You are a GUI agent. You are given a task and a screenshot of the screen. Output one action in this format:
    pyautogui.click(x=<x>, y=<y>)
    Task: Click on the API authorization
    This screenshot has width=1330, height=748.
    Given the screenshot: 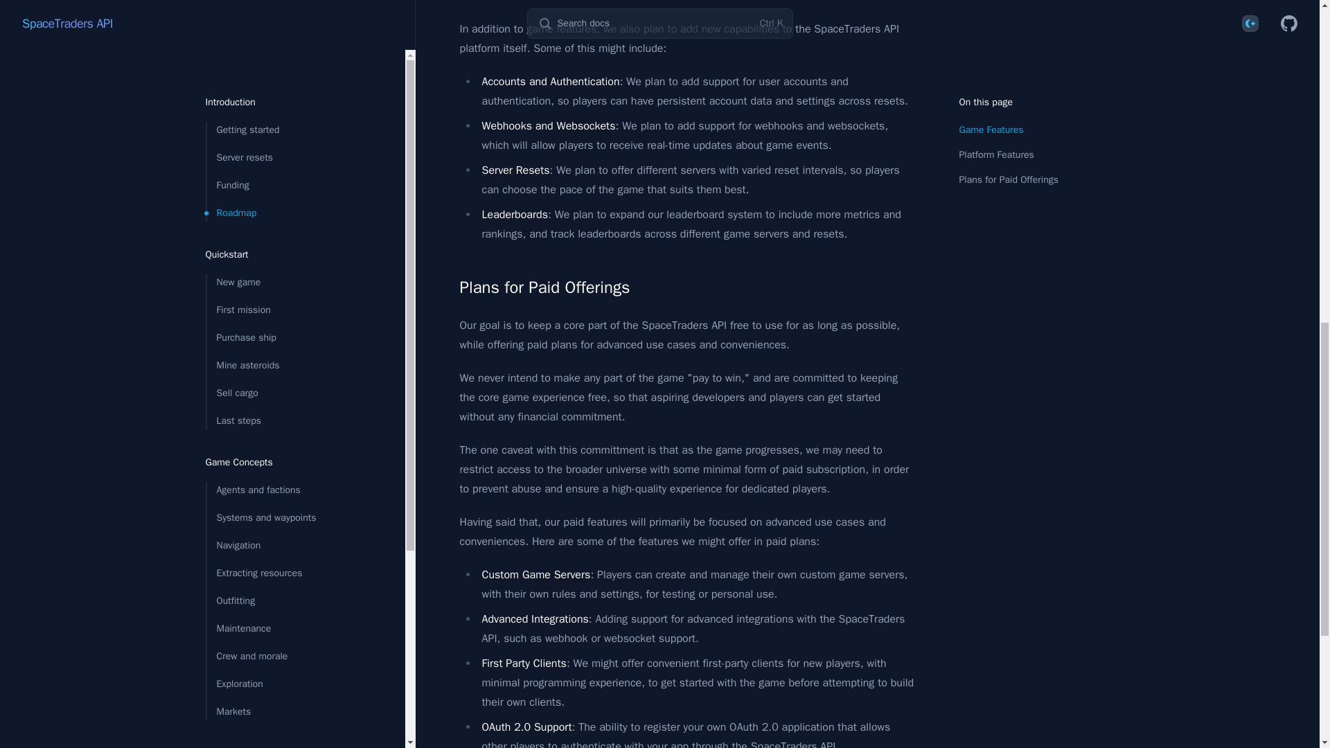 What is the action you would take?
    pyautogui.click(x=283, y=61)
    